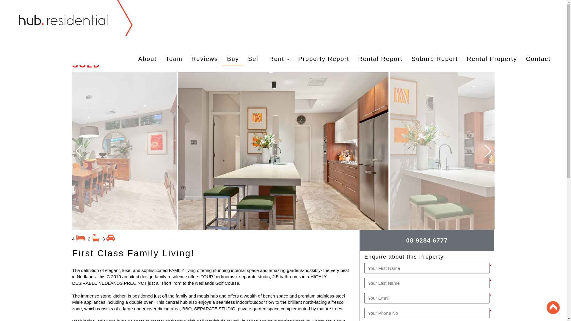  Describe the element at coordinates (77, 18) in the screenshot. I see `Hub Residential` at that location.